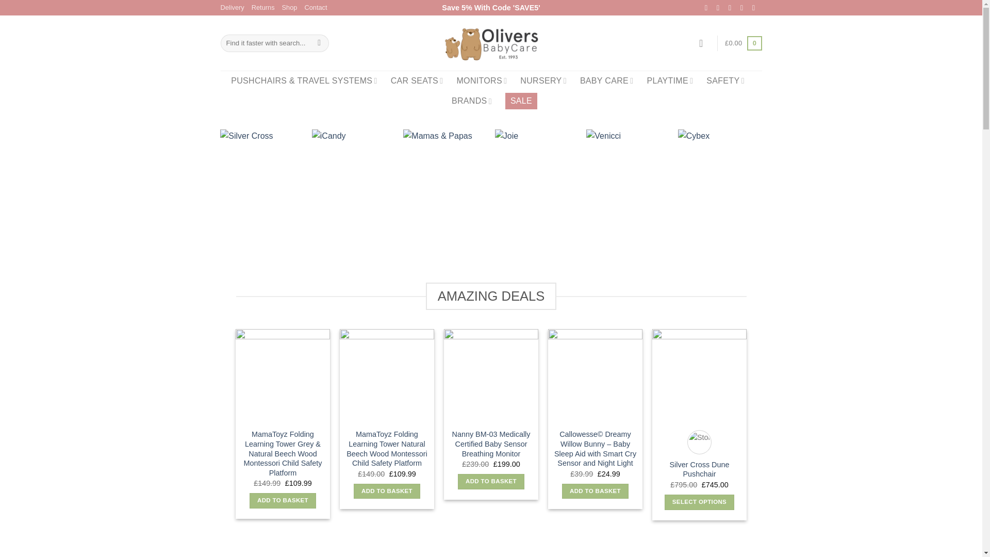 This screenshot has height=557, width=990. Describe the element at coordinates (319, 43) in the screenshot. I see `Search` at that location.